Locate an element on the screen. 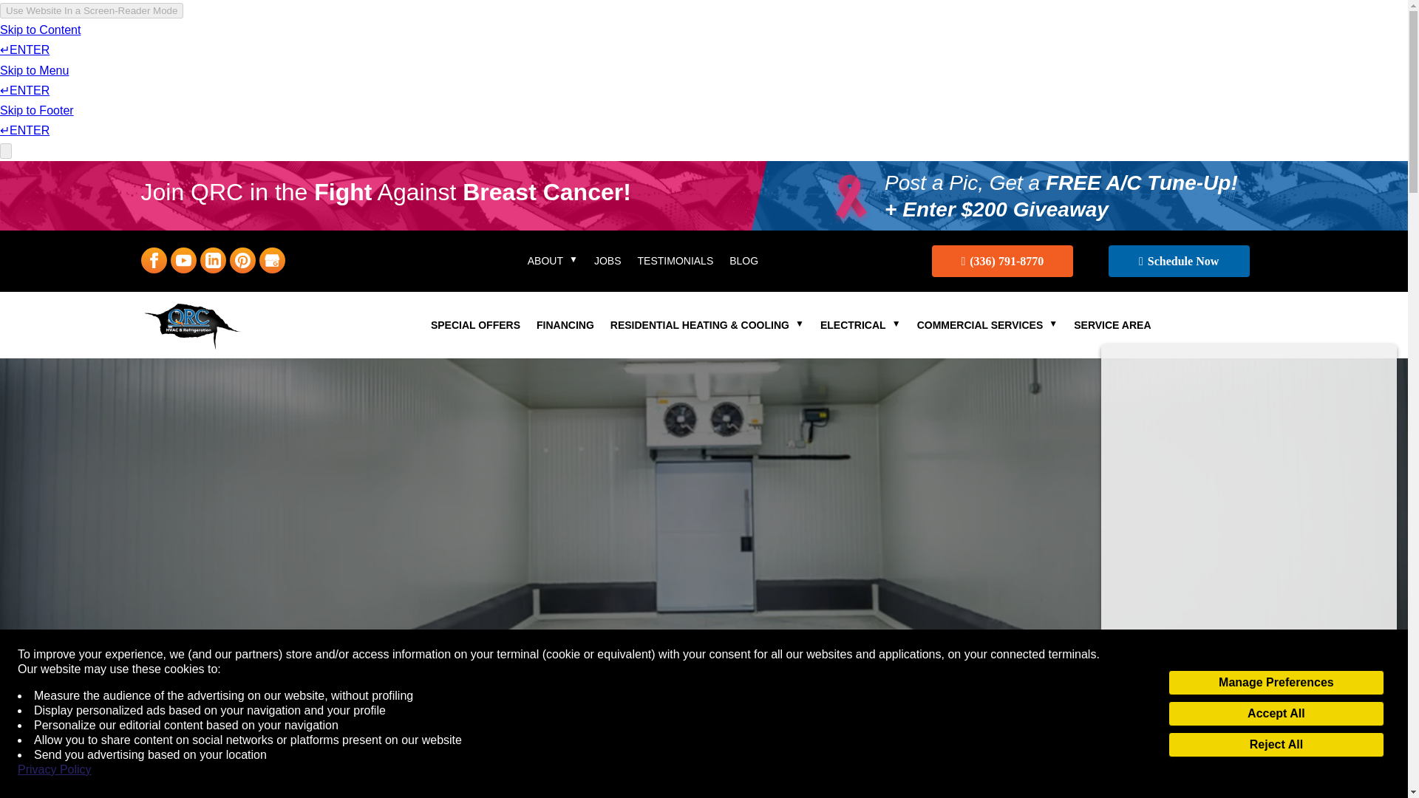 The image size is (1419, 798). Schedule Now is located at coordinates (1179, 260).